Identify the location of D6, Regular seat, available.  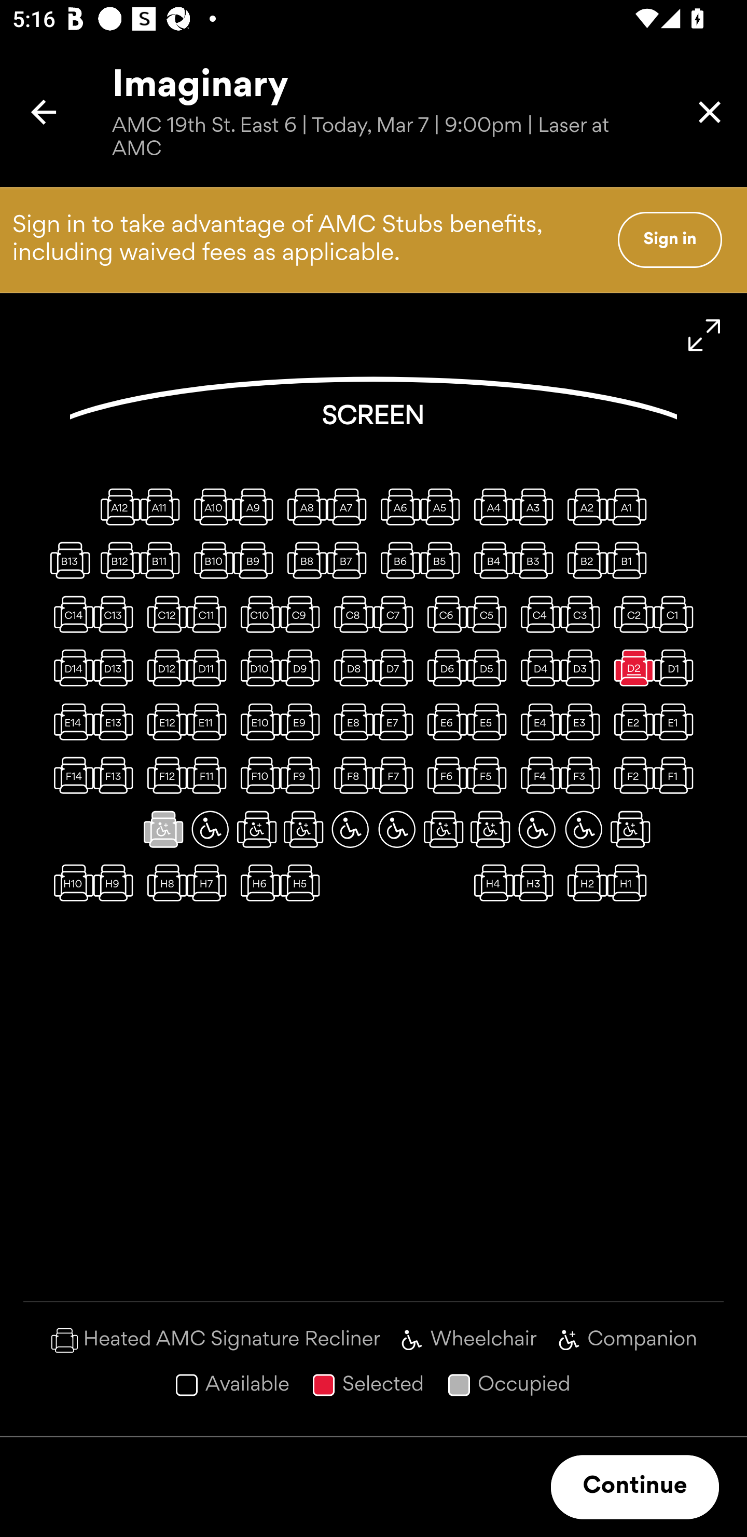
(443, 668).